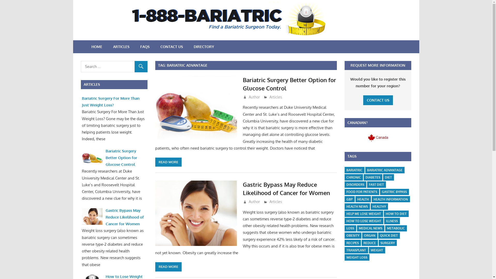 This screenshot has width=496, height=279. What do you see at coordinates (204, 47) in the screenshot?
I see `DIRECTORY` at bounding box center [204, 47].